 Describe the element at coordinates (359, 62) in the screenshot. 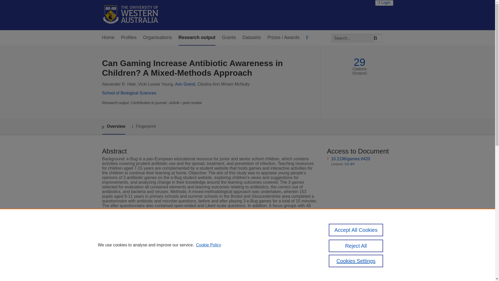

I see `29` at that location.